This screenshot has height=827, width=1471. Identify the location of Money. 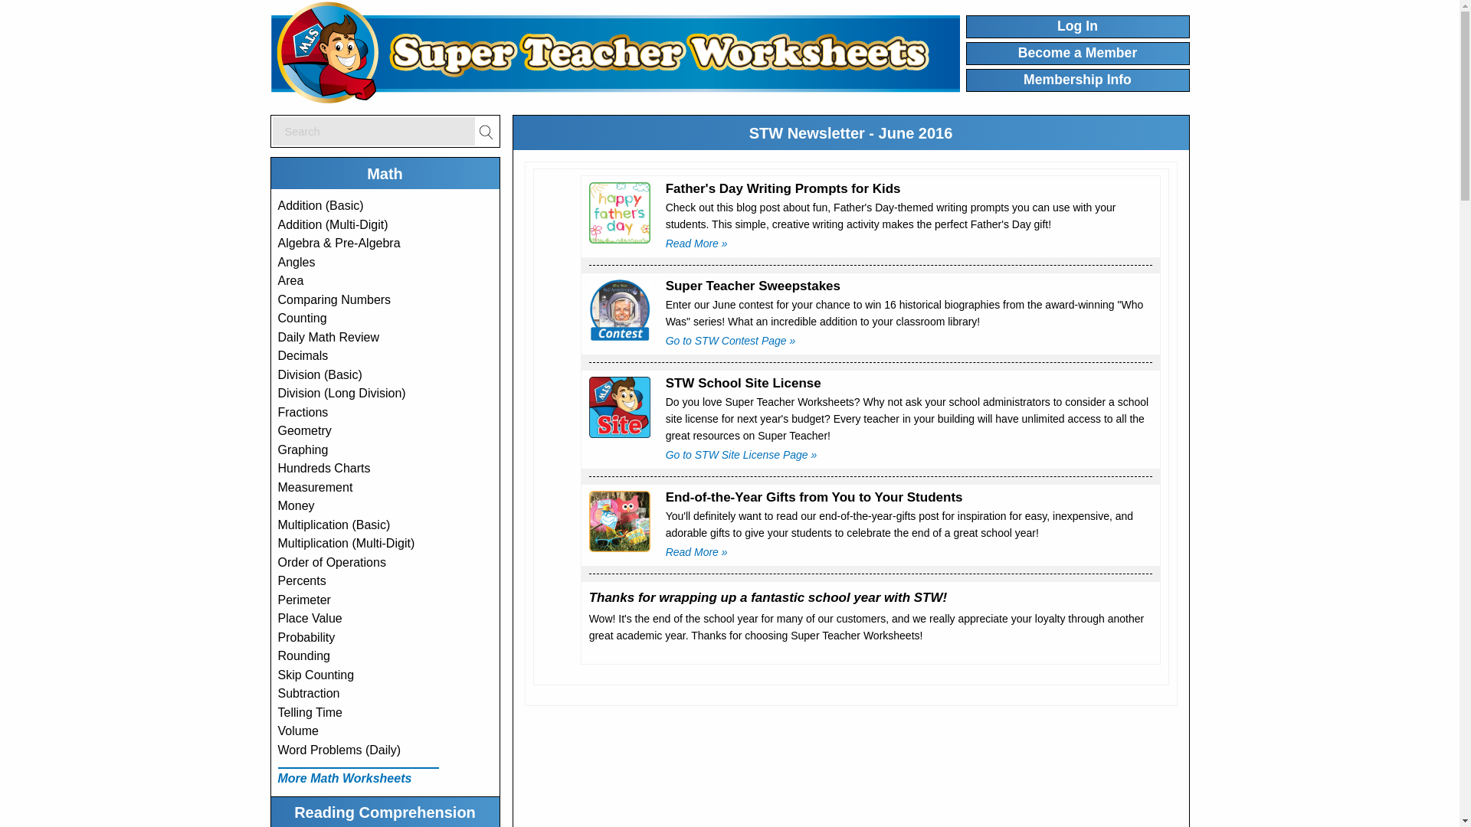
(296, 505).